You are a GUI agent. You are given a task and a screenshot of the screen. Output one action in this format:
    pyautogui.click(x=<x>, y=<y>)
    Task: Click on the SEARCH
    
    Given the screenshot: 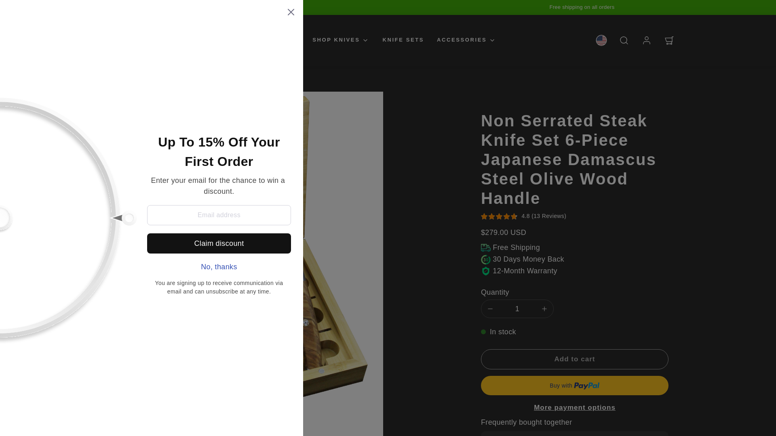 What is the action you would take?
    pyautogui.click(x=624, y=40)
    